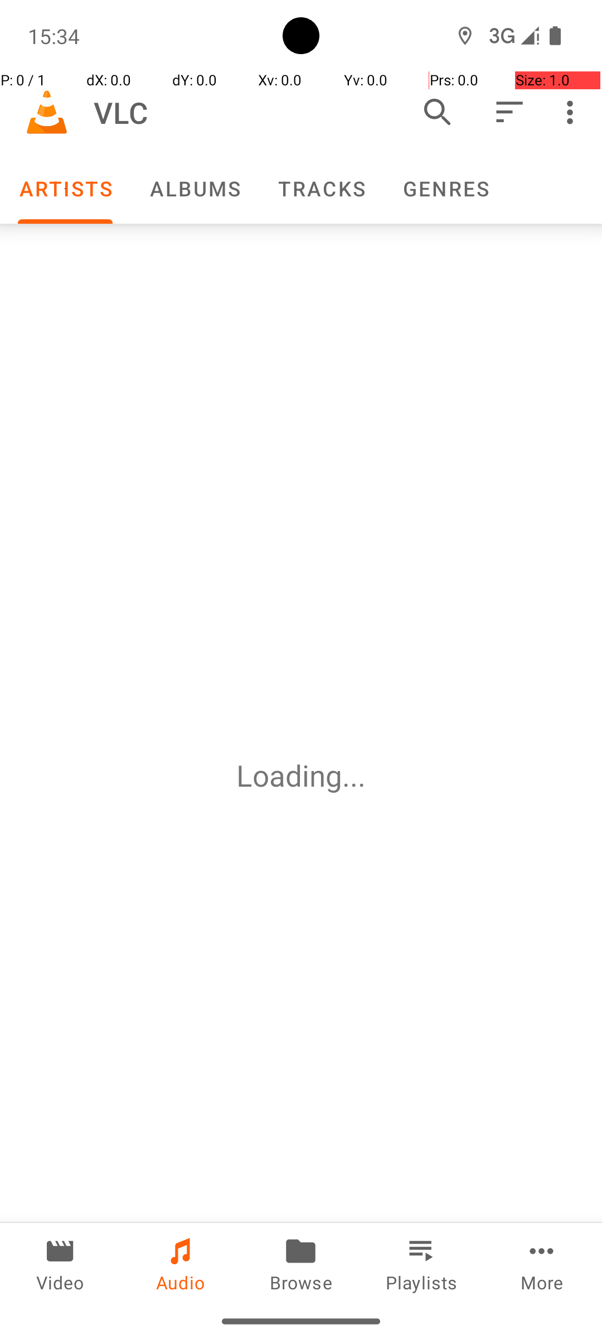  I want to click on Browse, so click(301, 1263).